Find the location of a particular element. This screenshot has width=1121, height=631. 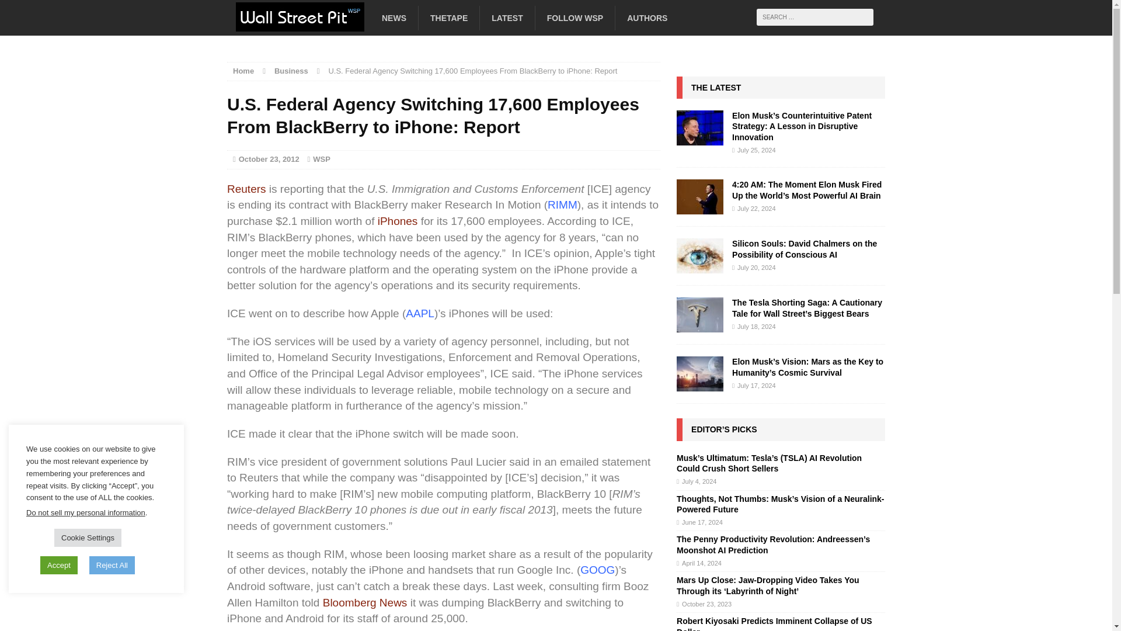

THETAPE is located at coordinates (448, 18).